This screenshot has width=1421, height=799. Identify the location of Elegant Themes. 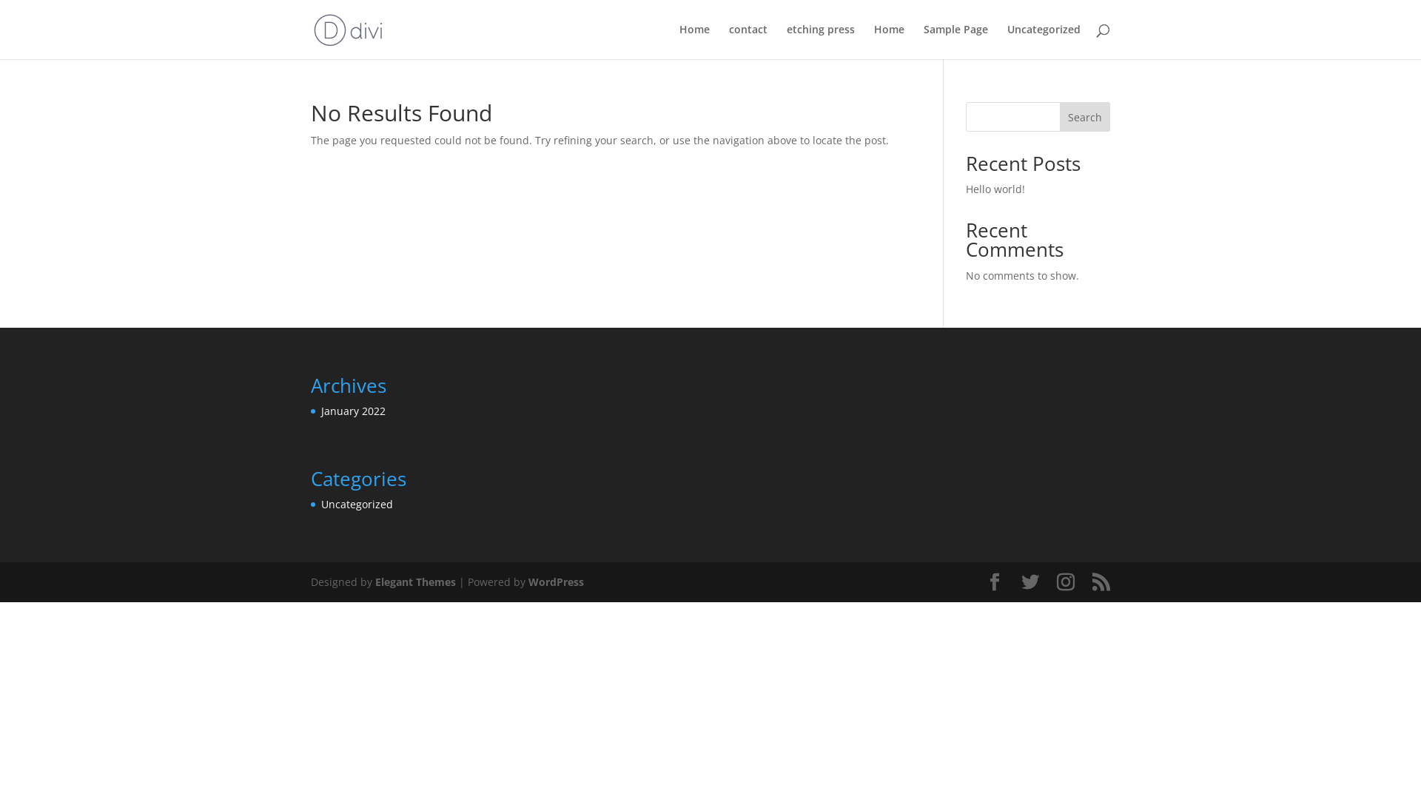
(415, 581).